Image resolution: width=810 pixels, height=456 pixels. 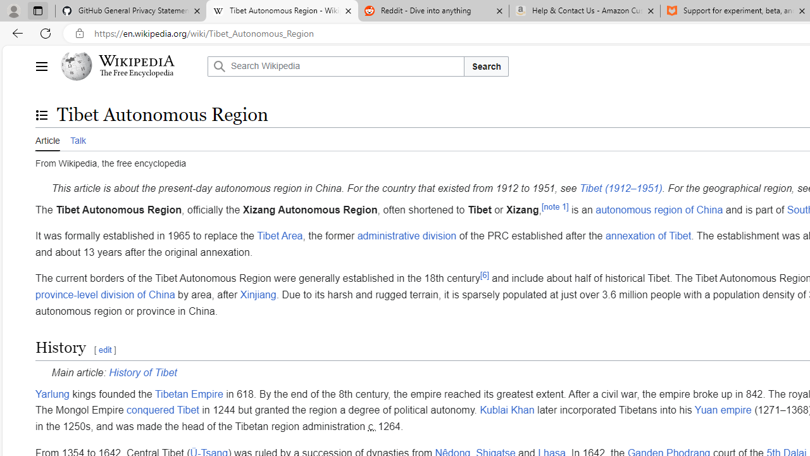 What do you see at coordinates (47, 139) in the screenshot?
I see `Article` at bounding box center [47, 139].